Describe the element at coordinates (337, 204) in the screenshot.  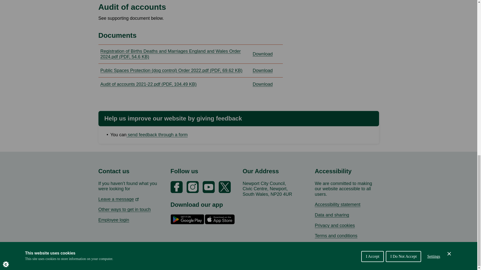
I see `Accessibility` at that location.